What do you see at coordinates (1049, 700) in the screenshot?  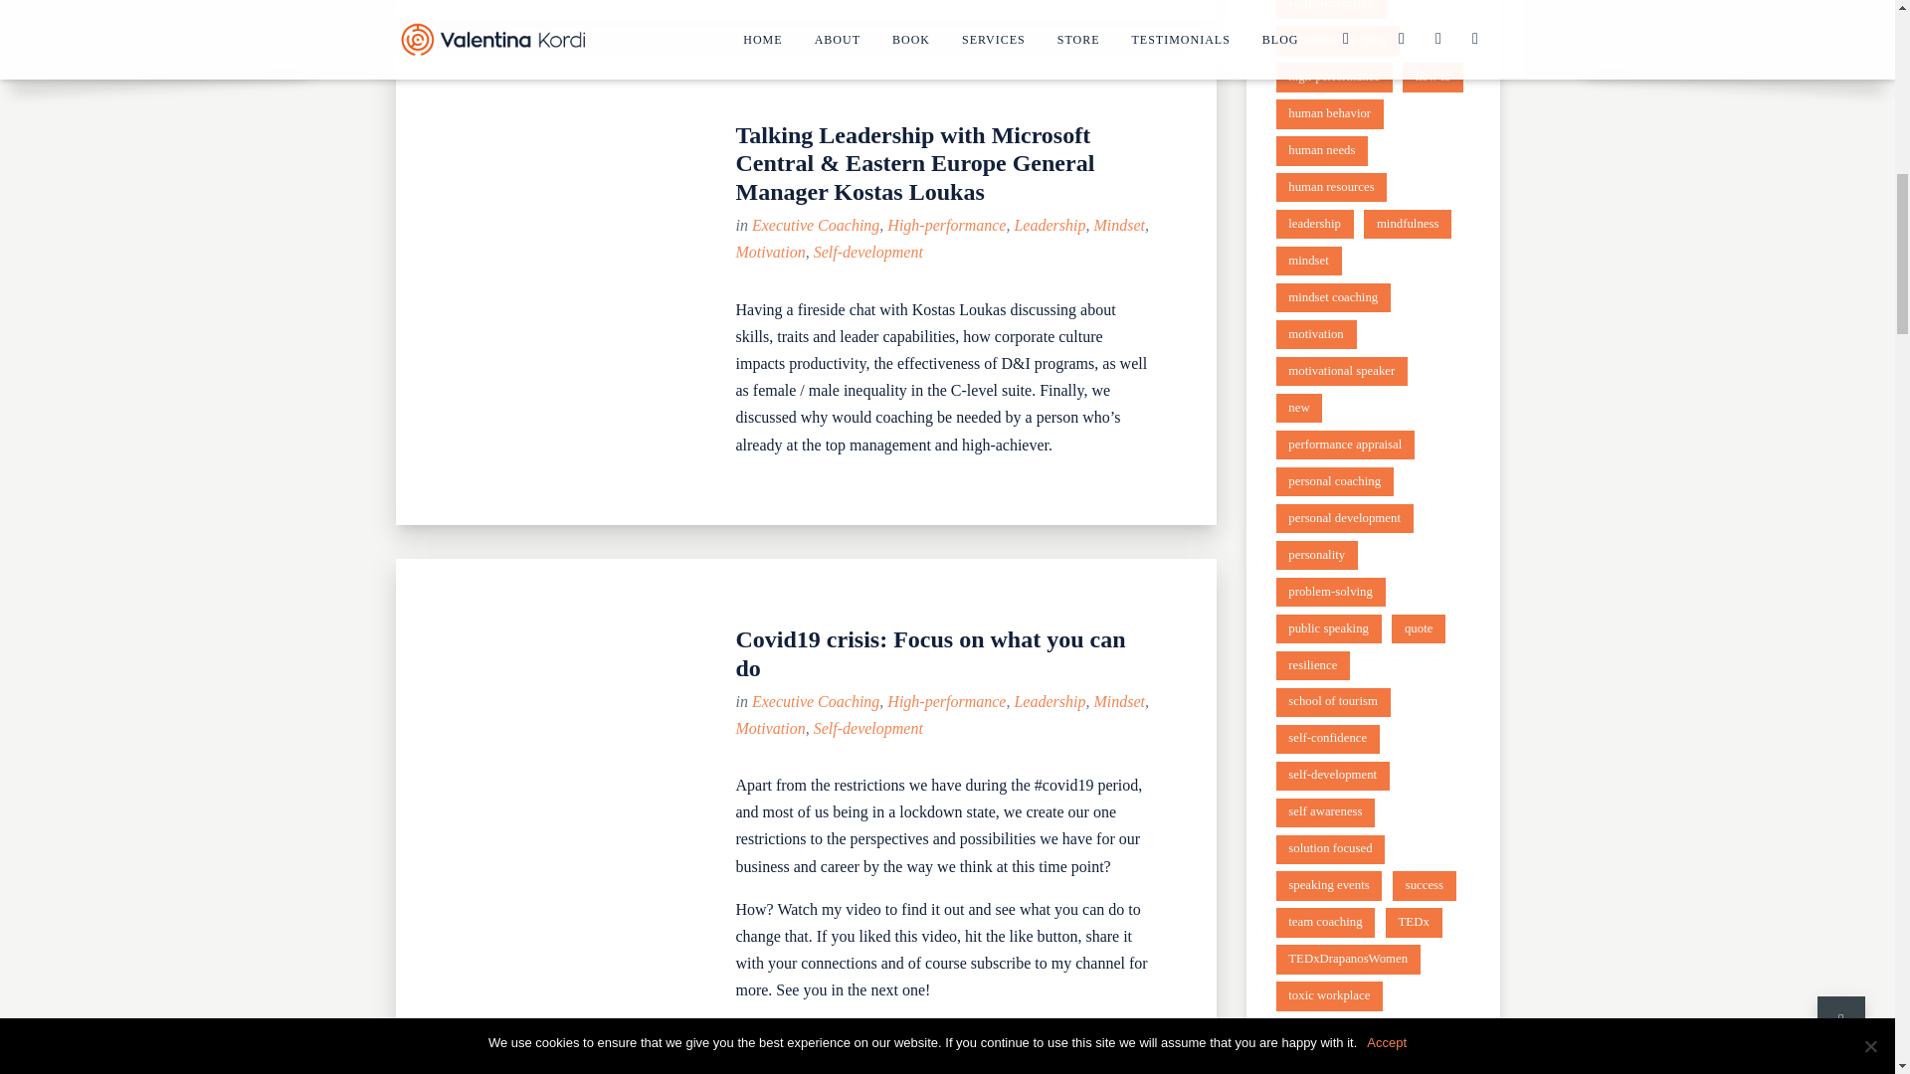 I see `Leadership` at bounding box center [1049, 700].